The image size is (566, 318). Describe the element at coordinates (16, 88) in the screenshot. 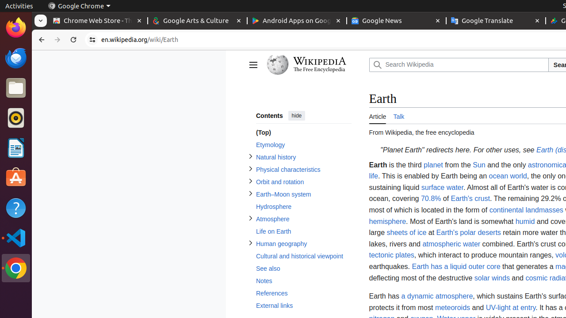

I see `Files` at that location.